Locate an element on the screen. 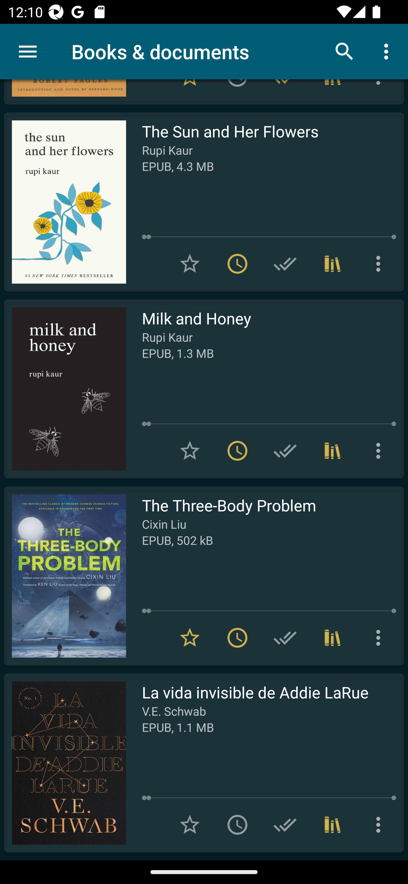 This screenshot has width=408, height=884. Add to Have read is located at coordinates (285, 637).